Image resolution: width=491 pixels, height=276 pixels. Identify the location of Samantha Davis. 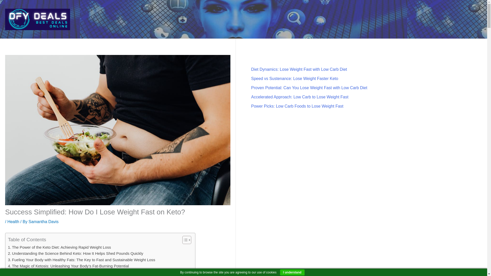
(43, 221).